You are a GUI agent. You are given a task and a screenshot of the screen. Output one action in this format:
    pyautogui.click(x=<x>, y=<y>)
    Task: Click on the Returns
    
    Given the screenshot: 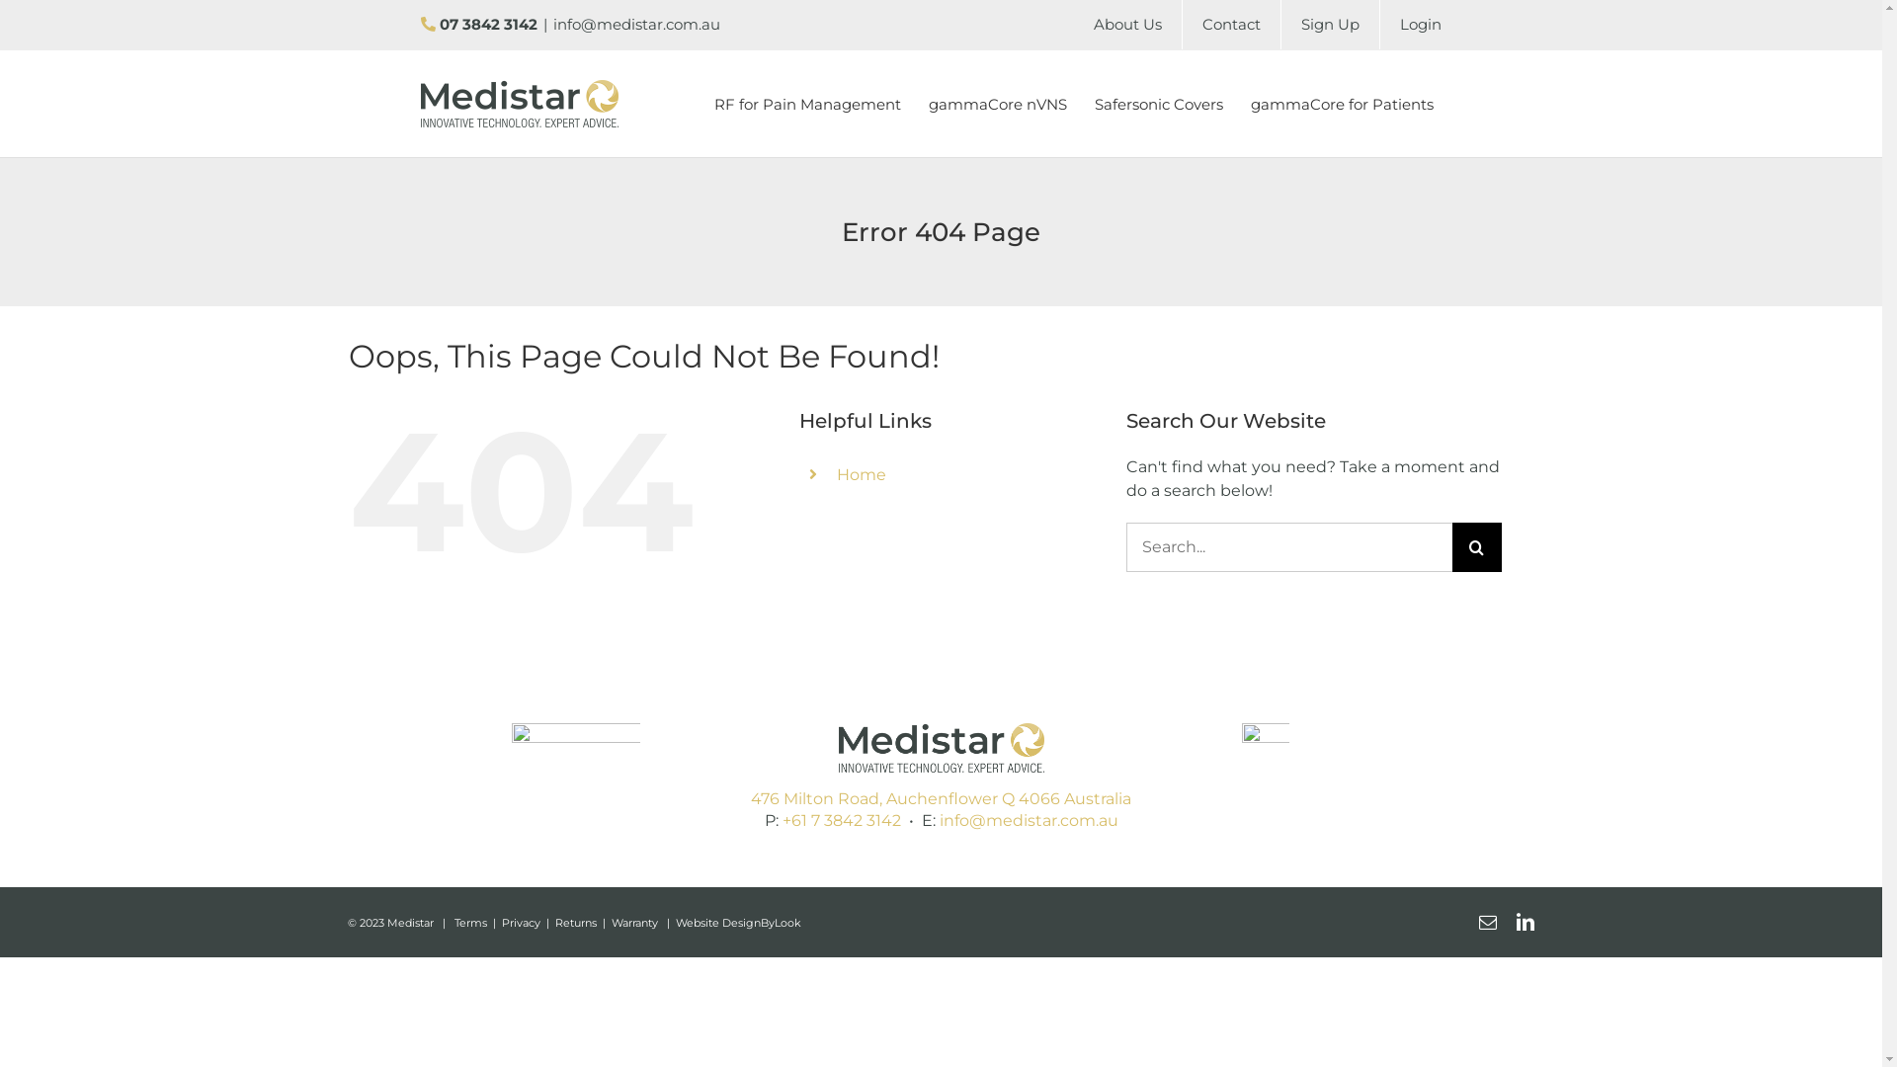 What is the action you would take?
    pyautogui.click(x=576, y=923)
    